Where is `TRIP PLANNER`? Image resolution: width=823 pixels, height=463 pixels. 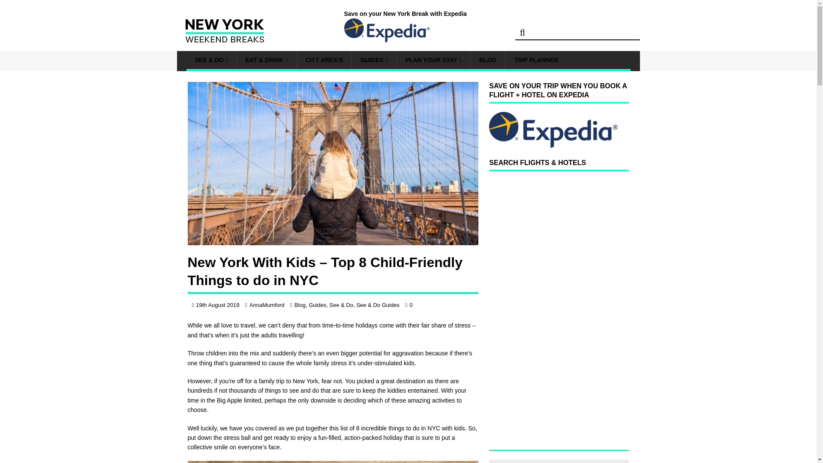 TRIP PLANNER is located at coordinates (536, 60).